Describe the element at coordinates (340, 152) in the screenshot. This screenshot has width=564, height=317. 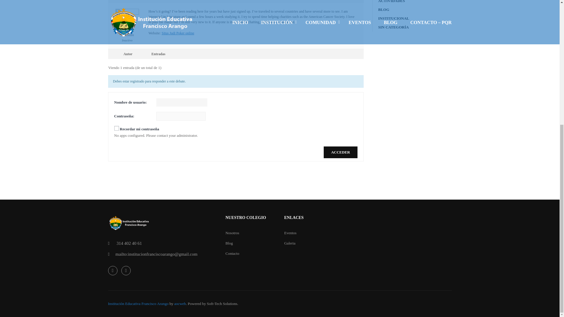
I see `ACCEDER` at that location.